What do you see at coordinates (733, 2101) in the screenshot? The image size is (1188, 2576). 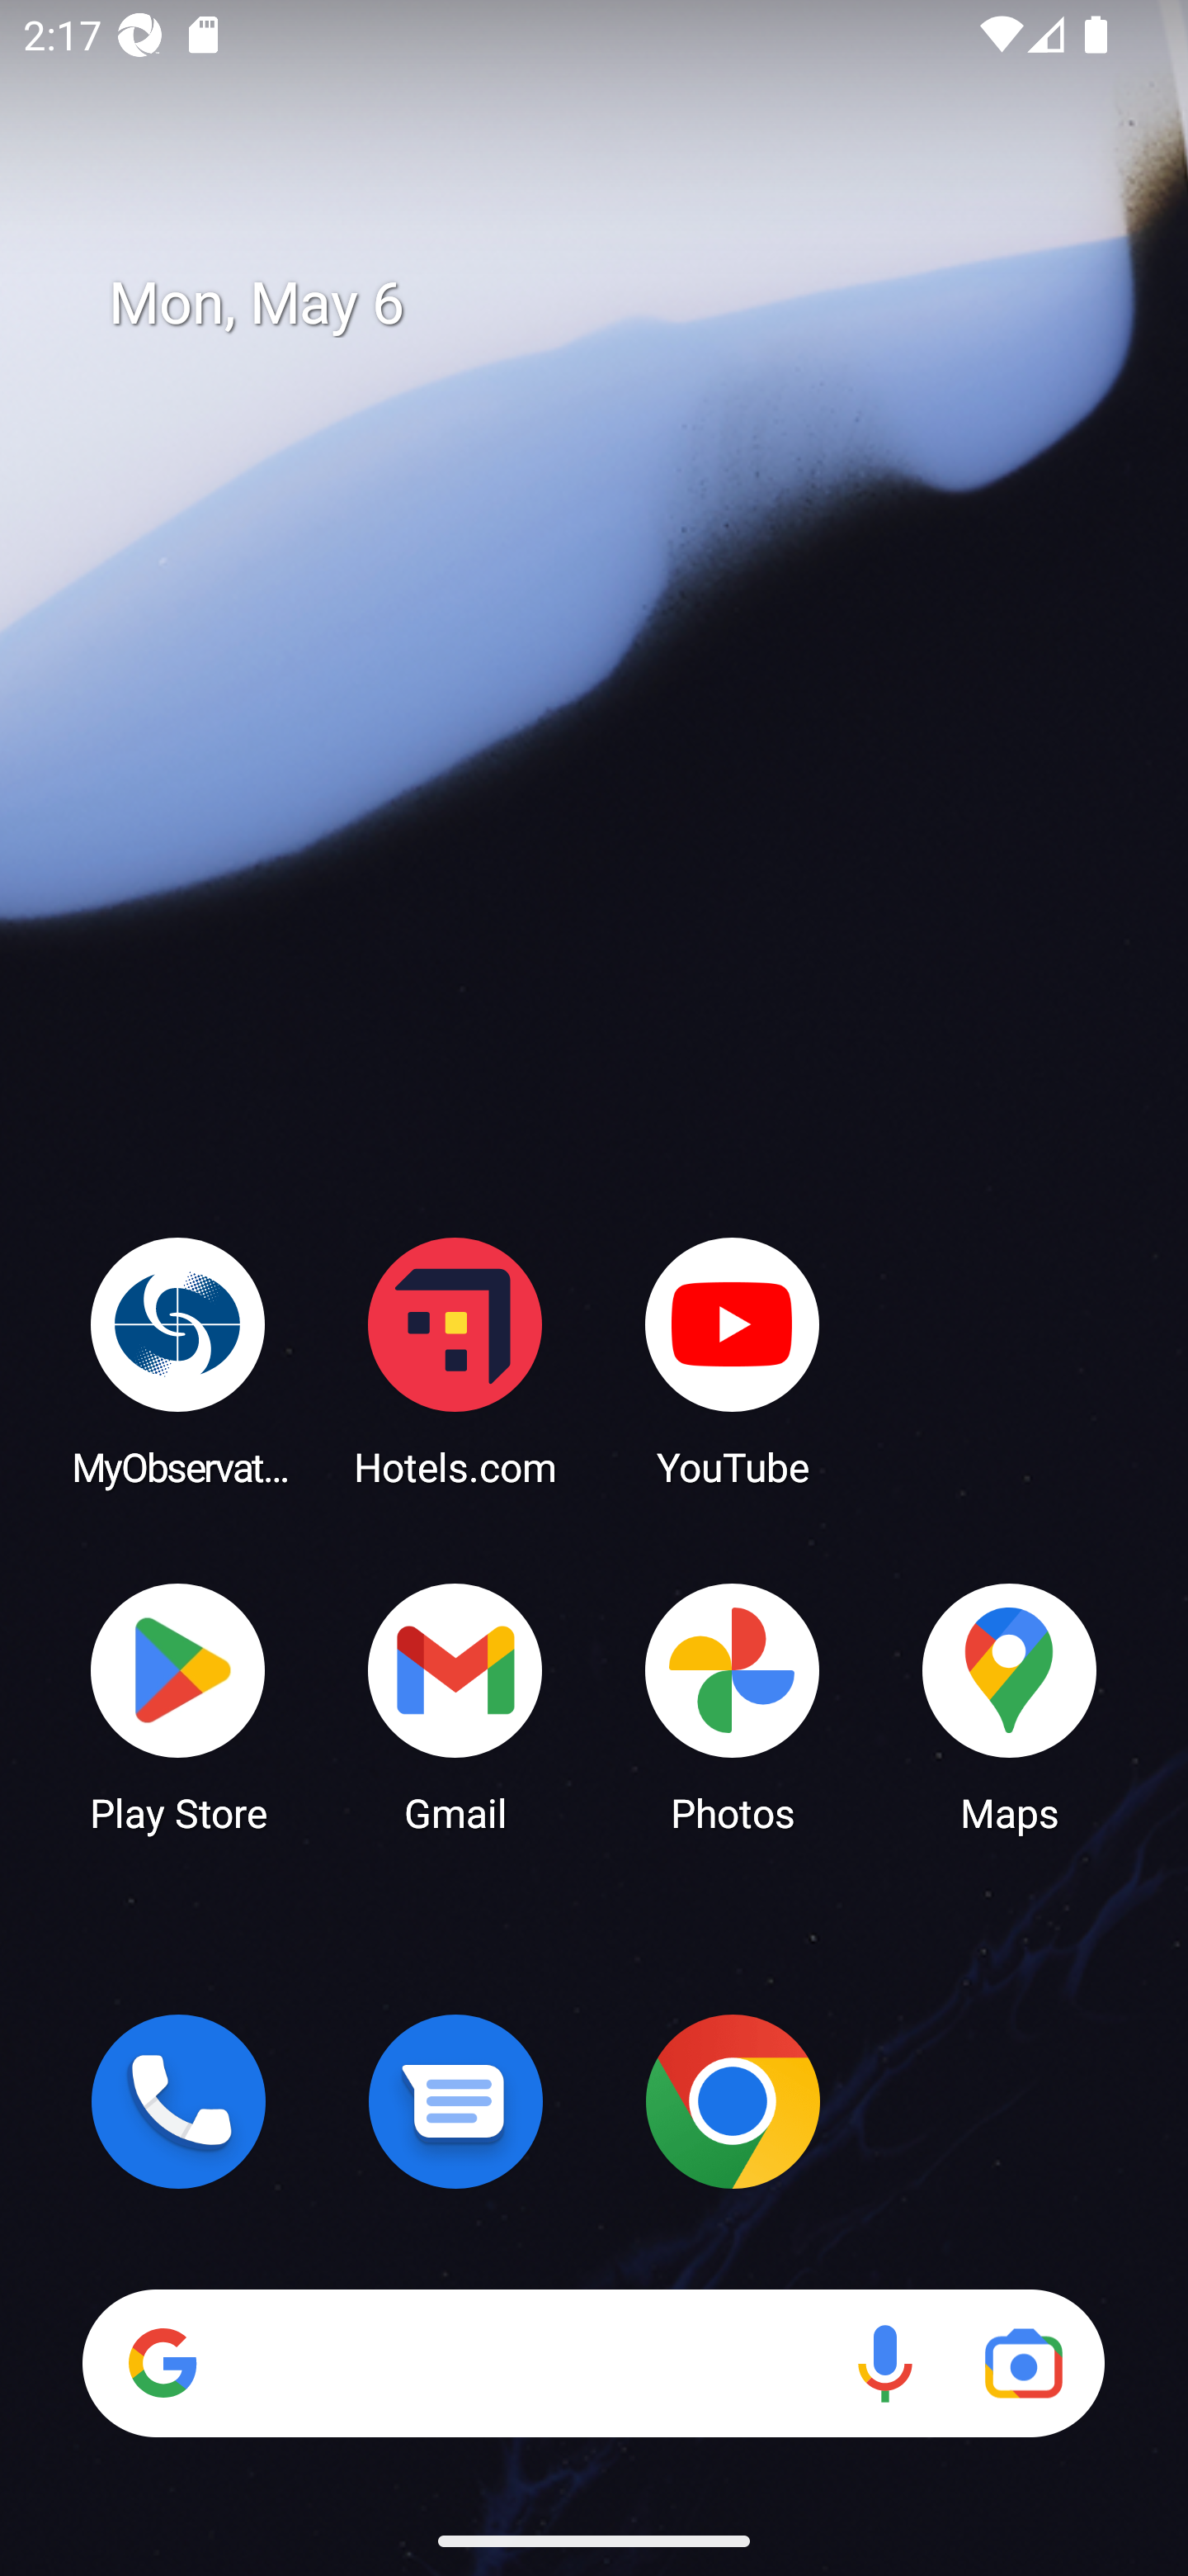 I see `Chrome` at bounding box center [733, 2101].